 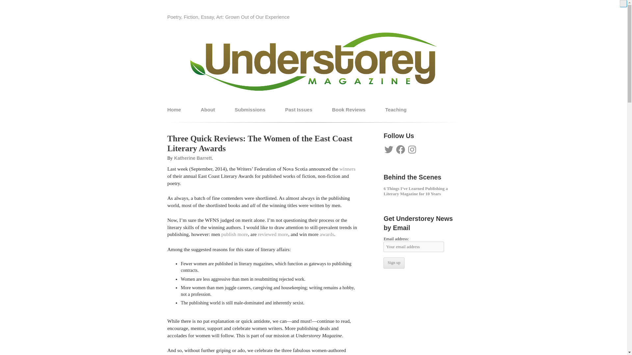 What do you see at coordinates (412, 149) in the screenshot?
I see `Instagram` at bounding box center [412, 149].